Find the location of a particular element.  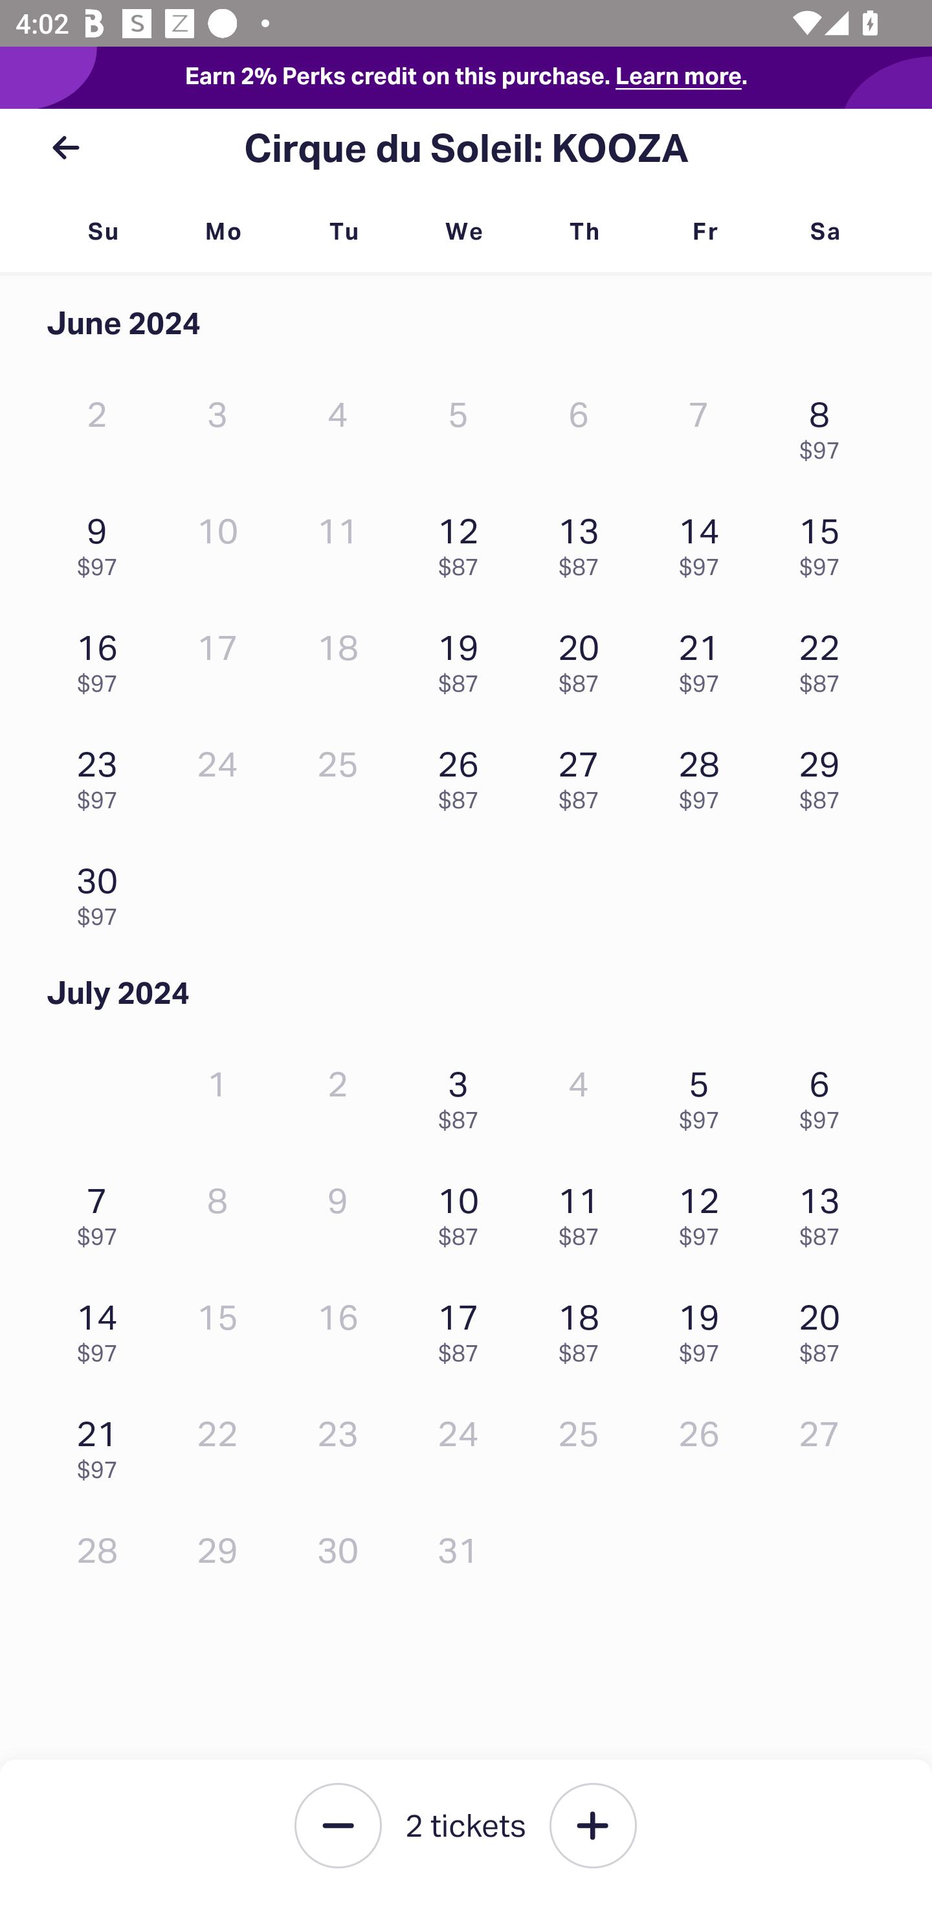

3 $87 is located at coordinates (463, 1095).